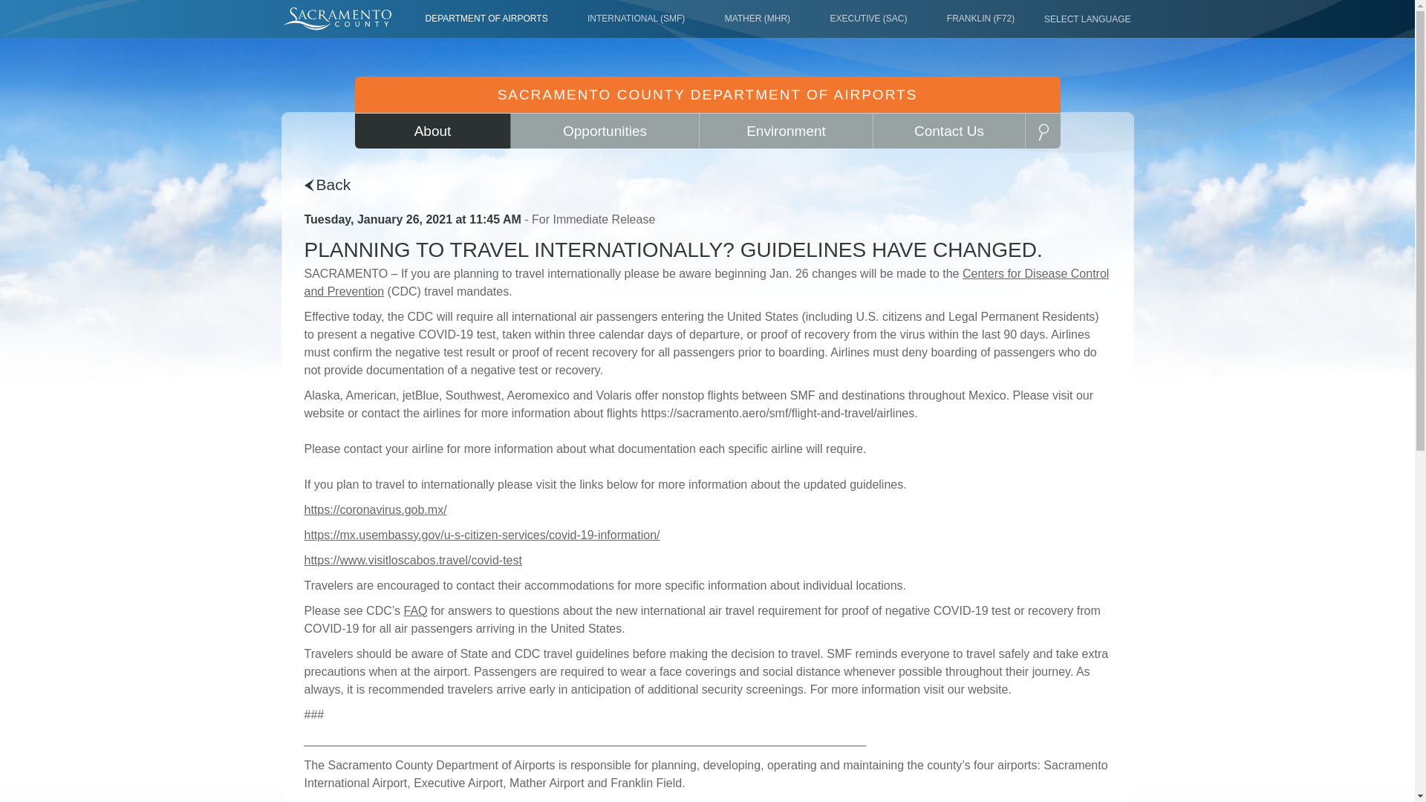 This screenshot has width=1426, height=802. Describe the element at coordinates (1081, 19) in the screenshot. I see `SELECT LANGUAGE` at that location.